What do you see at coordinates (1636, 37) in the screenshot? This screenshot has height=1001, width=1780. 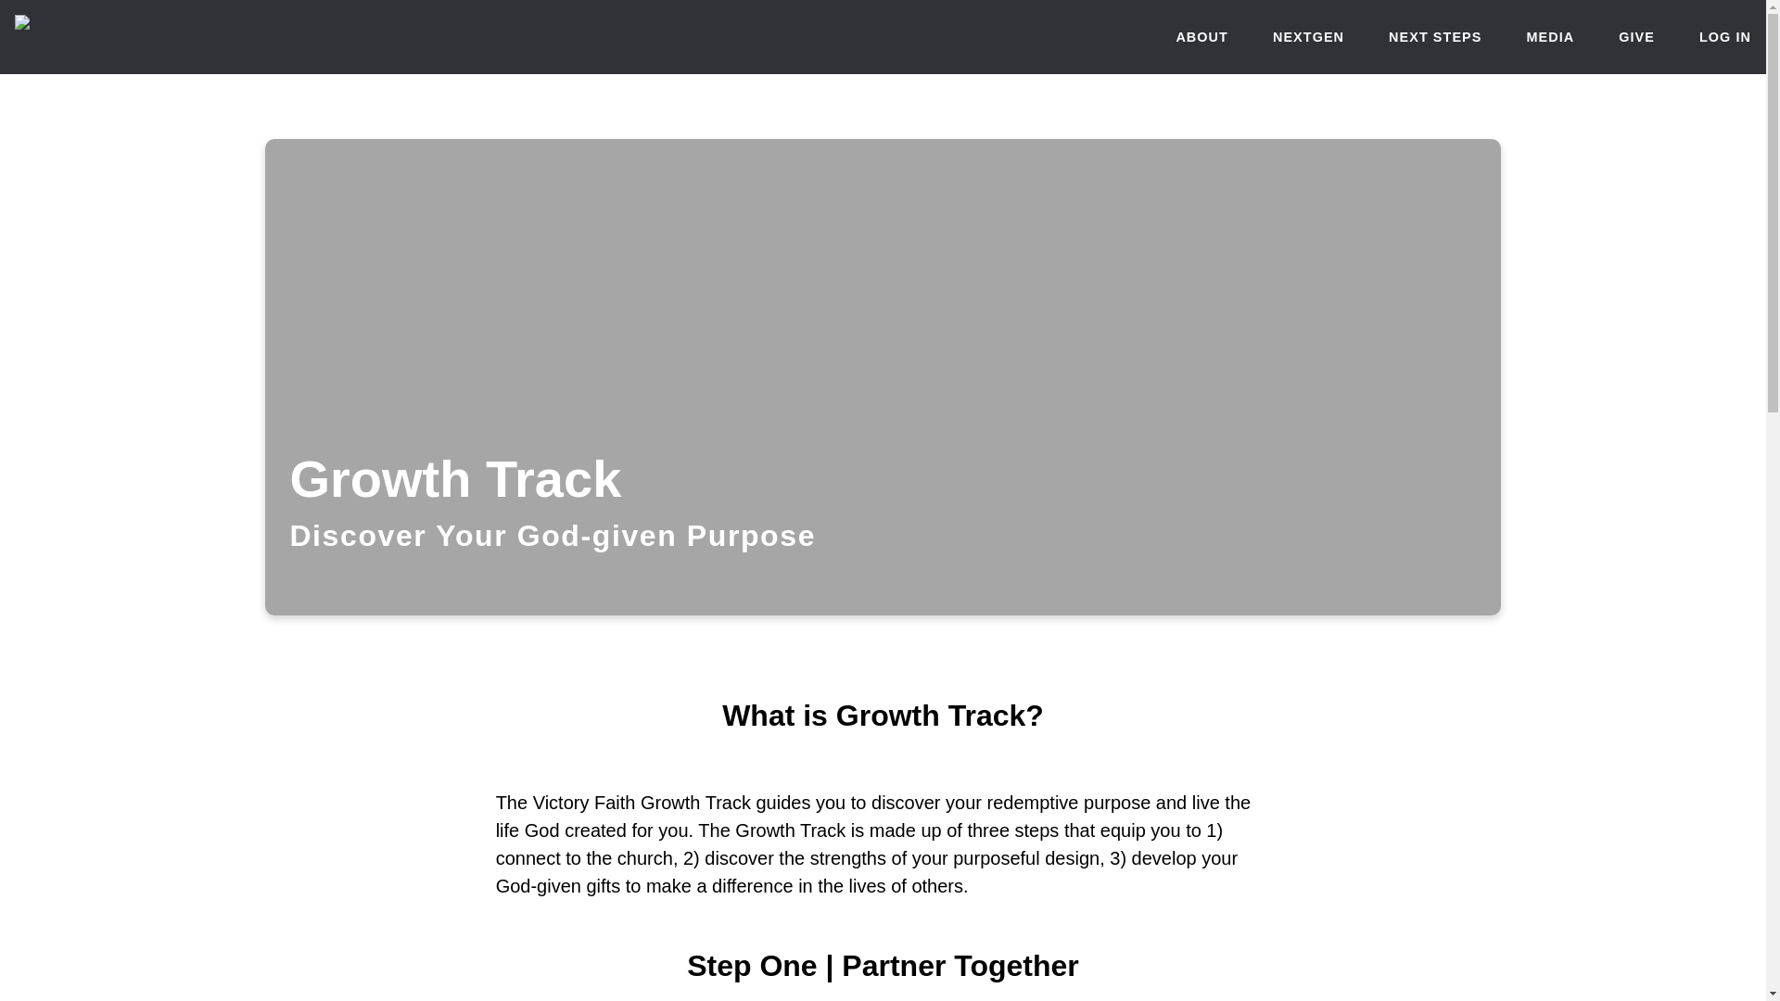 I see `GIVE` at bounding box center [1636, 37].